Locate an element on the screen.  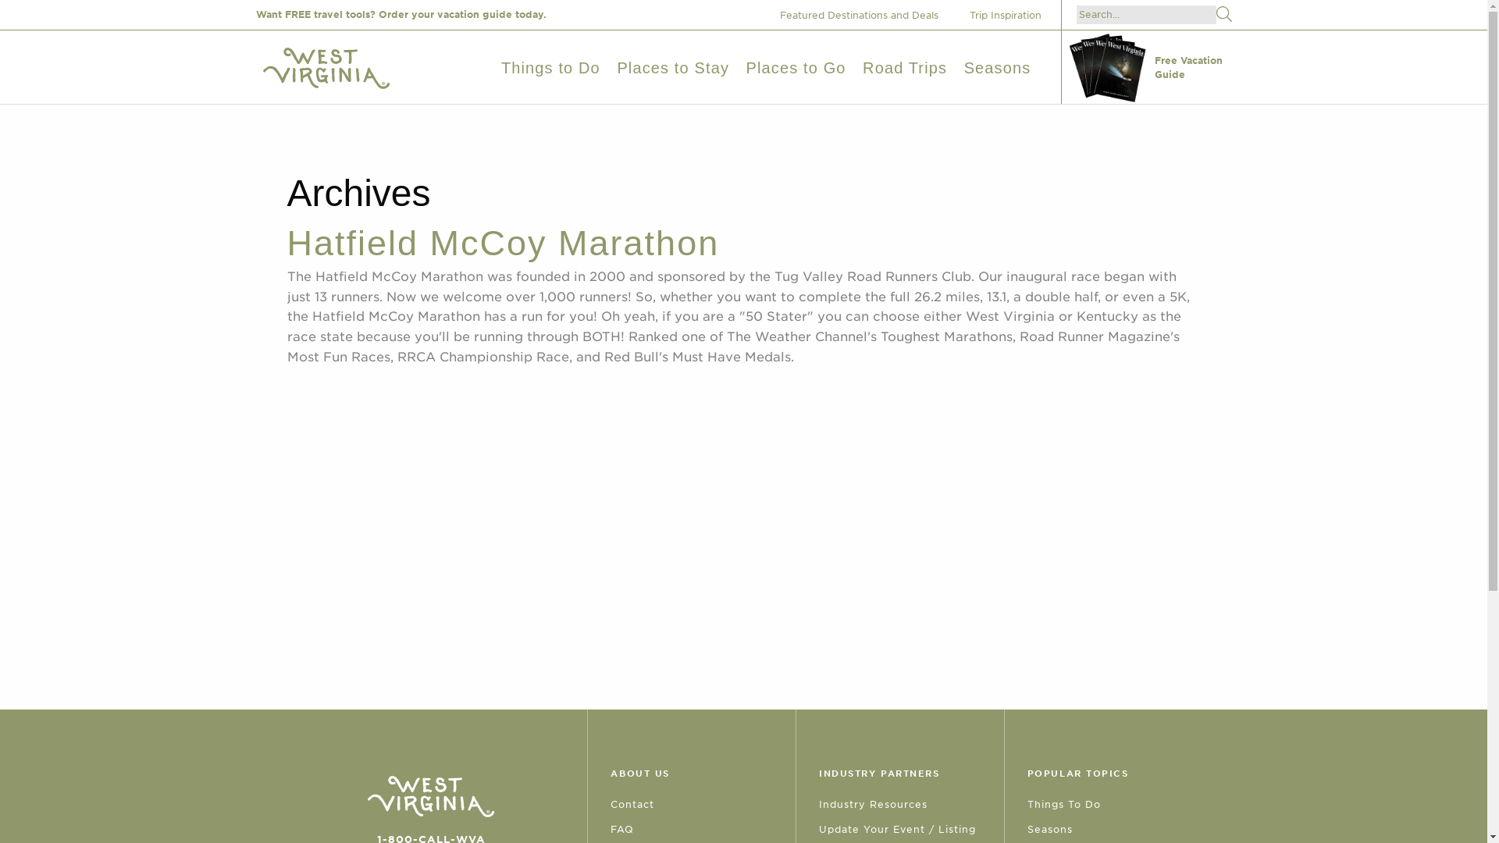
Hatfield McCoy Marathon is located at coordinates (503, 243).